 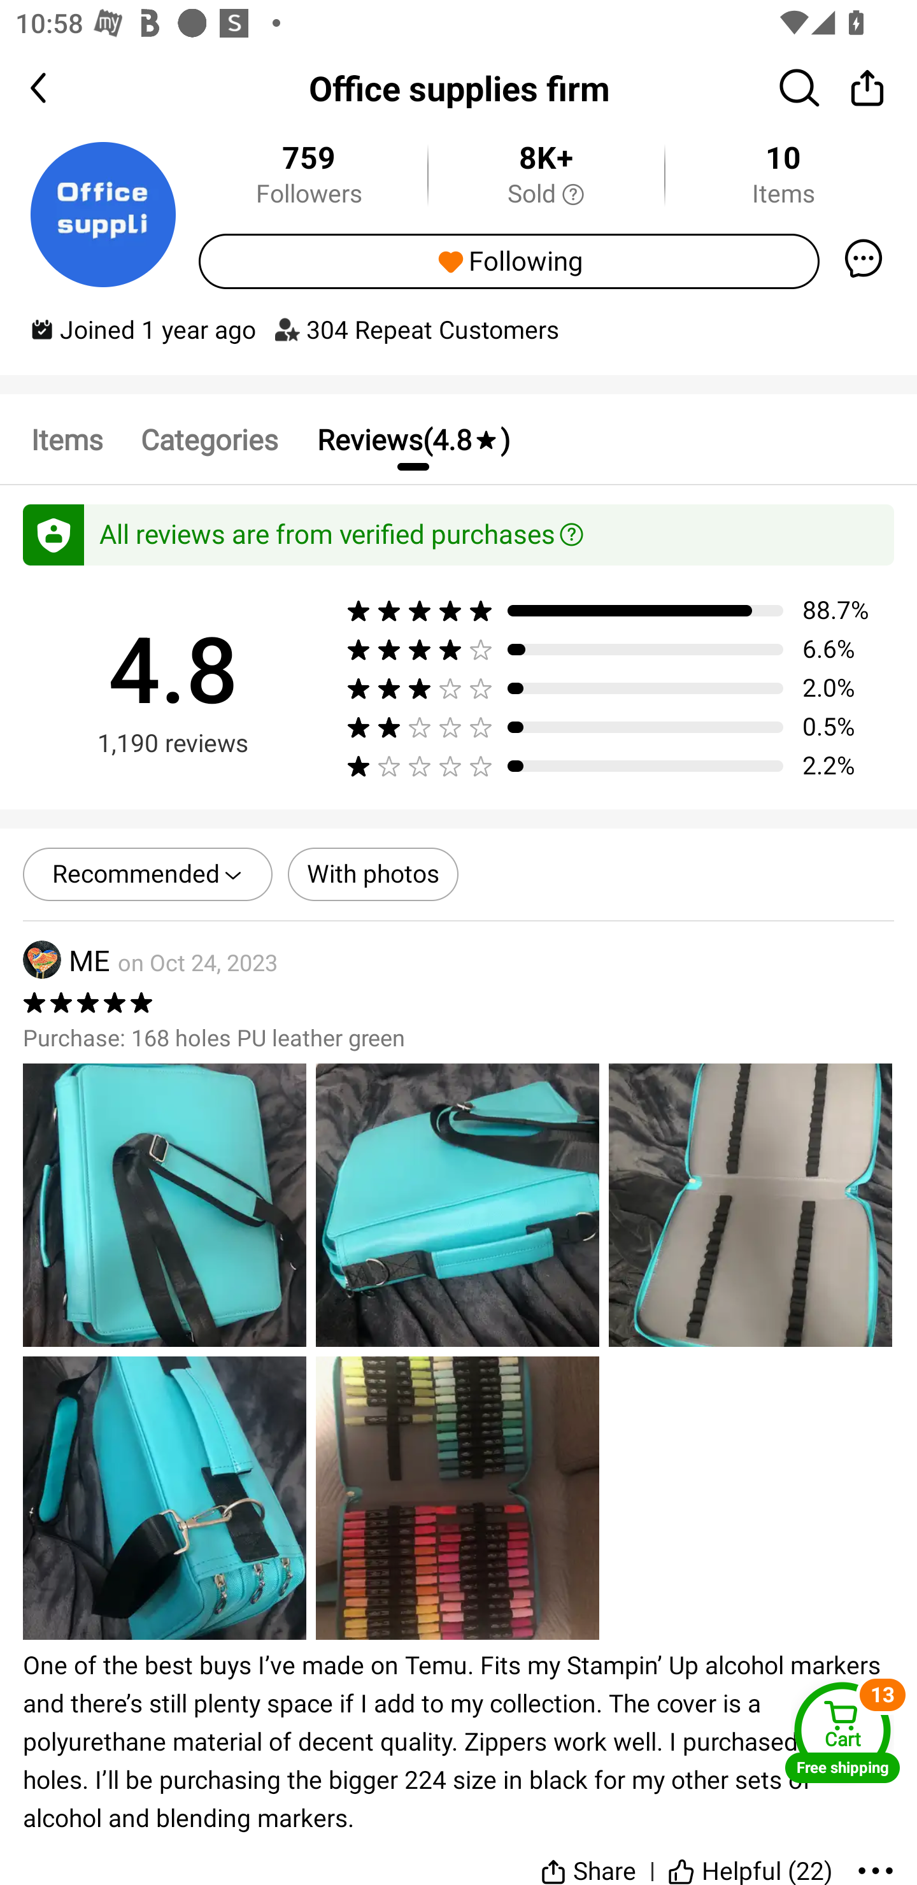 What do you see at coordinates (750, 1860) in the screenshot?
I see `  Helpful (22)` at bounding box center [750, 1860].